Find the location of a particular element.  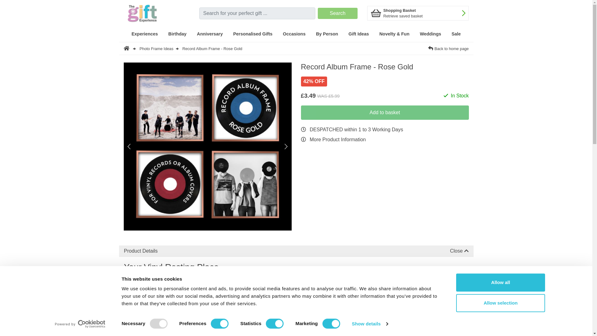

The Gift Experience Logo is located at coordinates (154, 13).